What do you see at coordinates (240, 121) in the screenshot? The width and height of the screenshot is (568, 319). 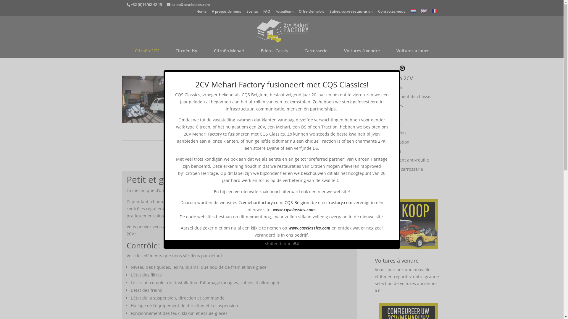 I see `2cv-mehari-factory509` at bounding box center [240, 121].